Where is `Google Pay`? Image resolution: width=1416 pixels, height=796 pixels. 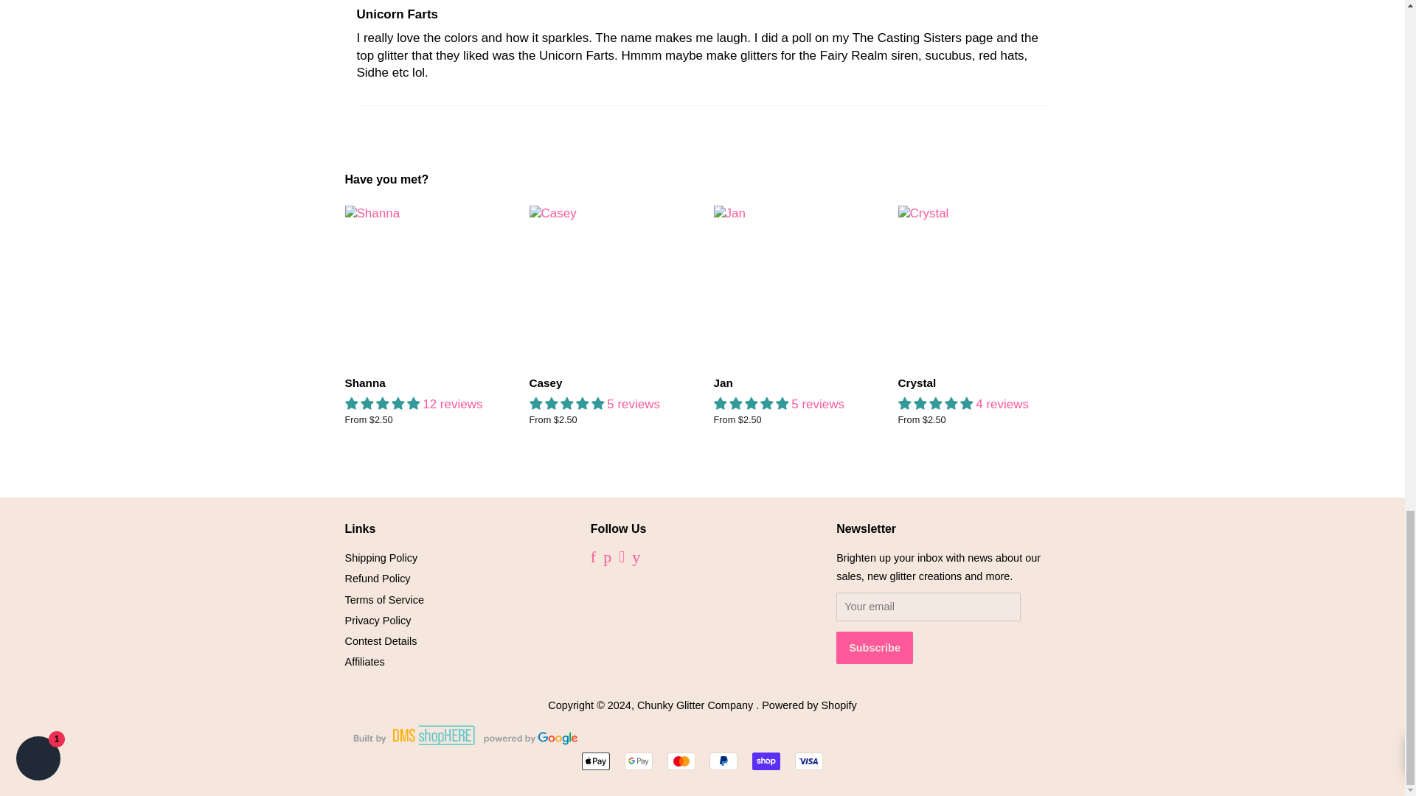
Google Pay is located at coordinates (639, 761).